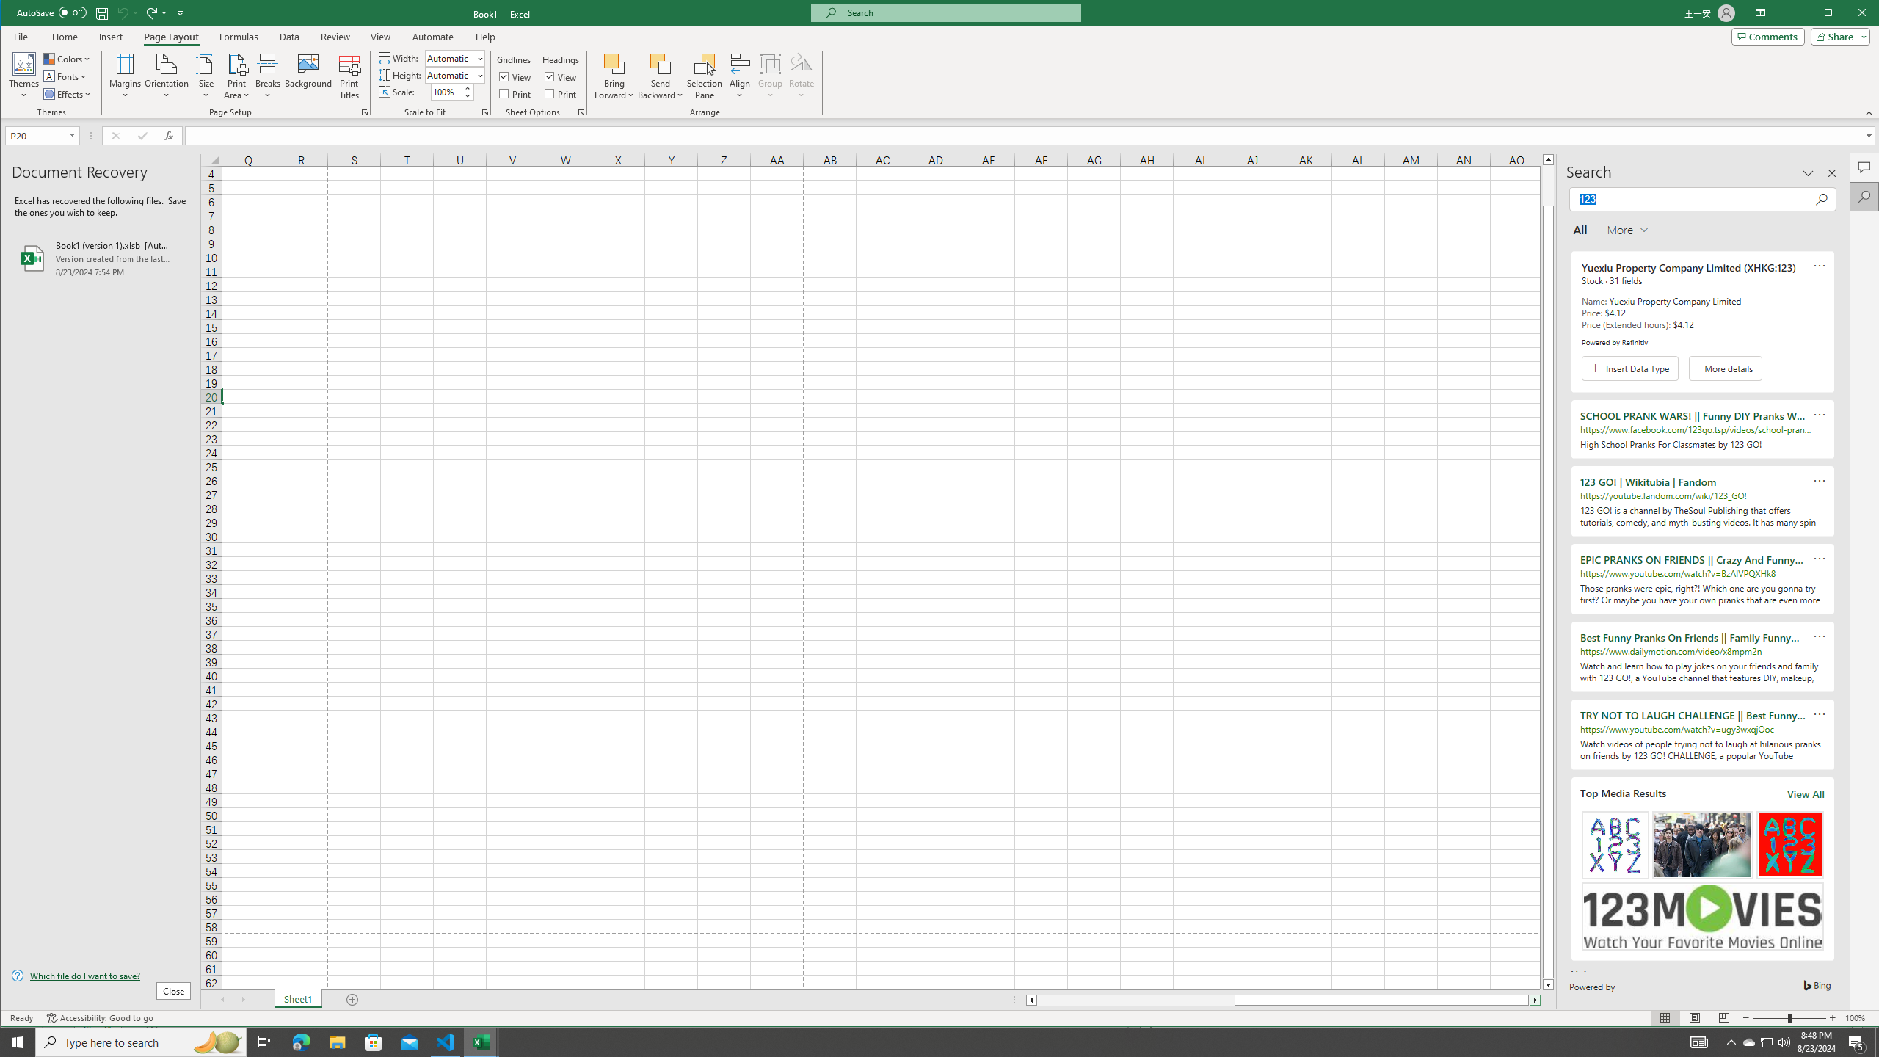  What do you see at coordinates (1767, 36) in the screenshot?
I see `Comments` at bounding box center [1767, 36].